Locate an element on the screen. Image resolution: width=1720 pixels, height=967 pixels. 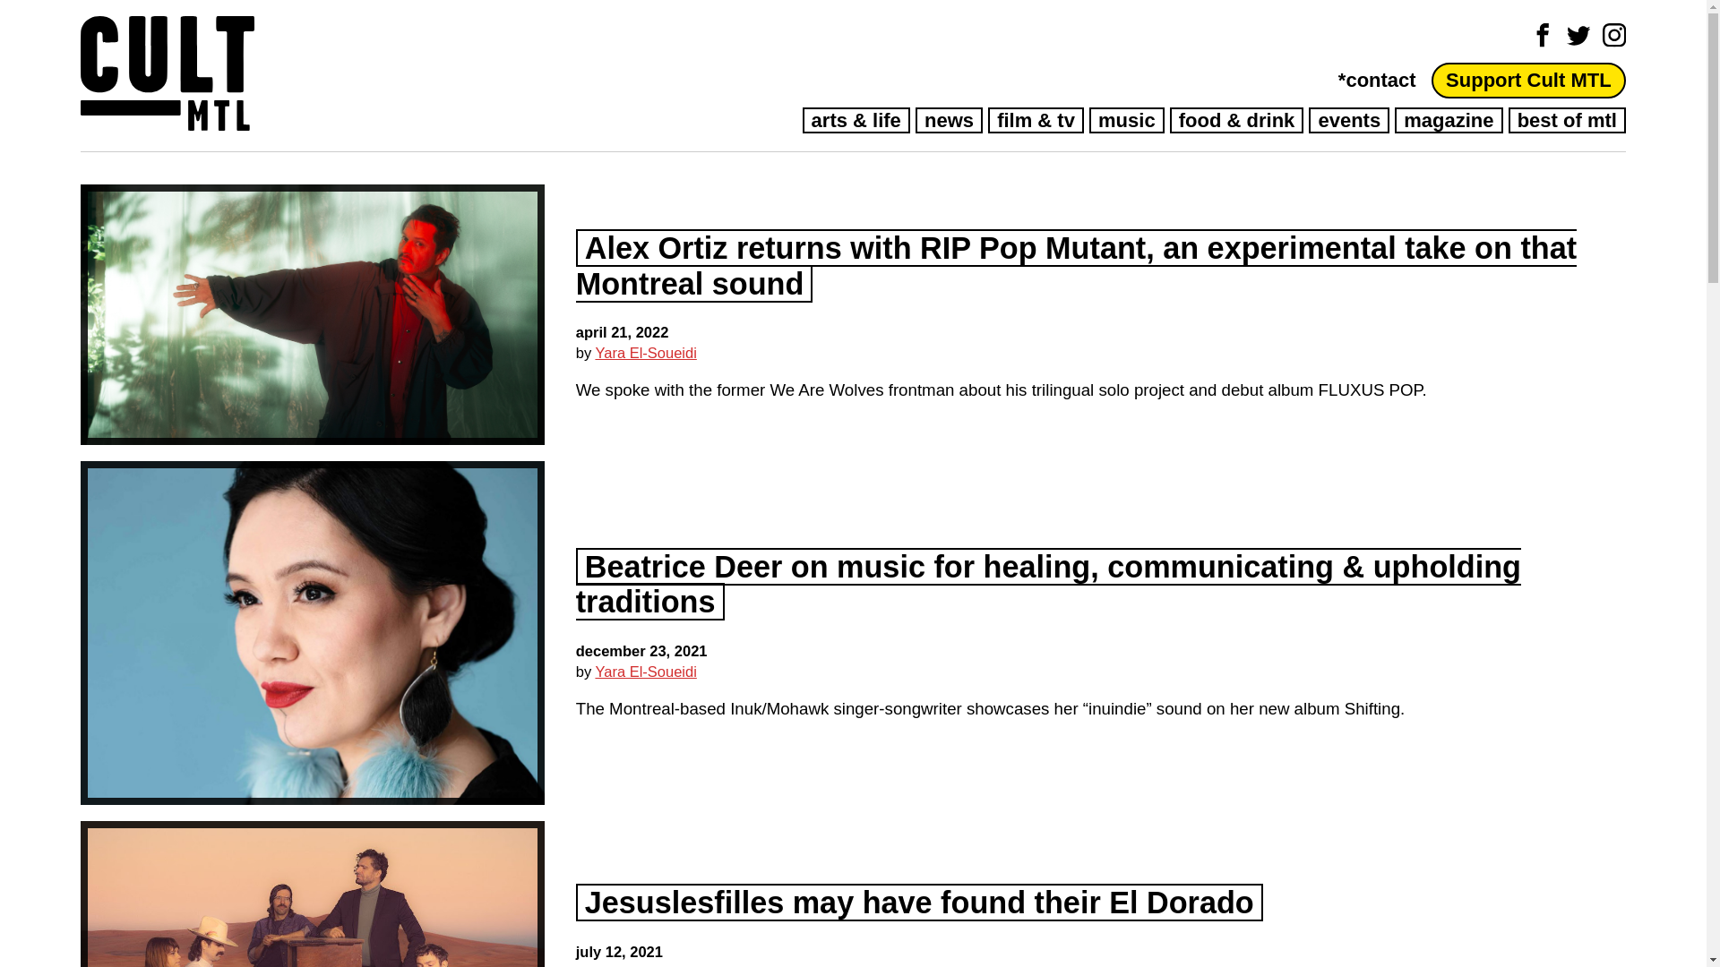
music is located at coordinates (1126, 120).